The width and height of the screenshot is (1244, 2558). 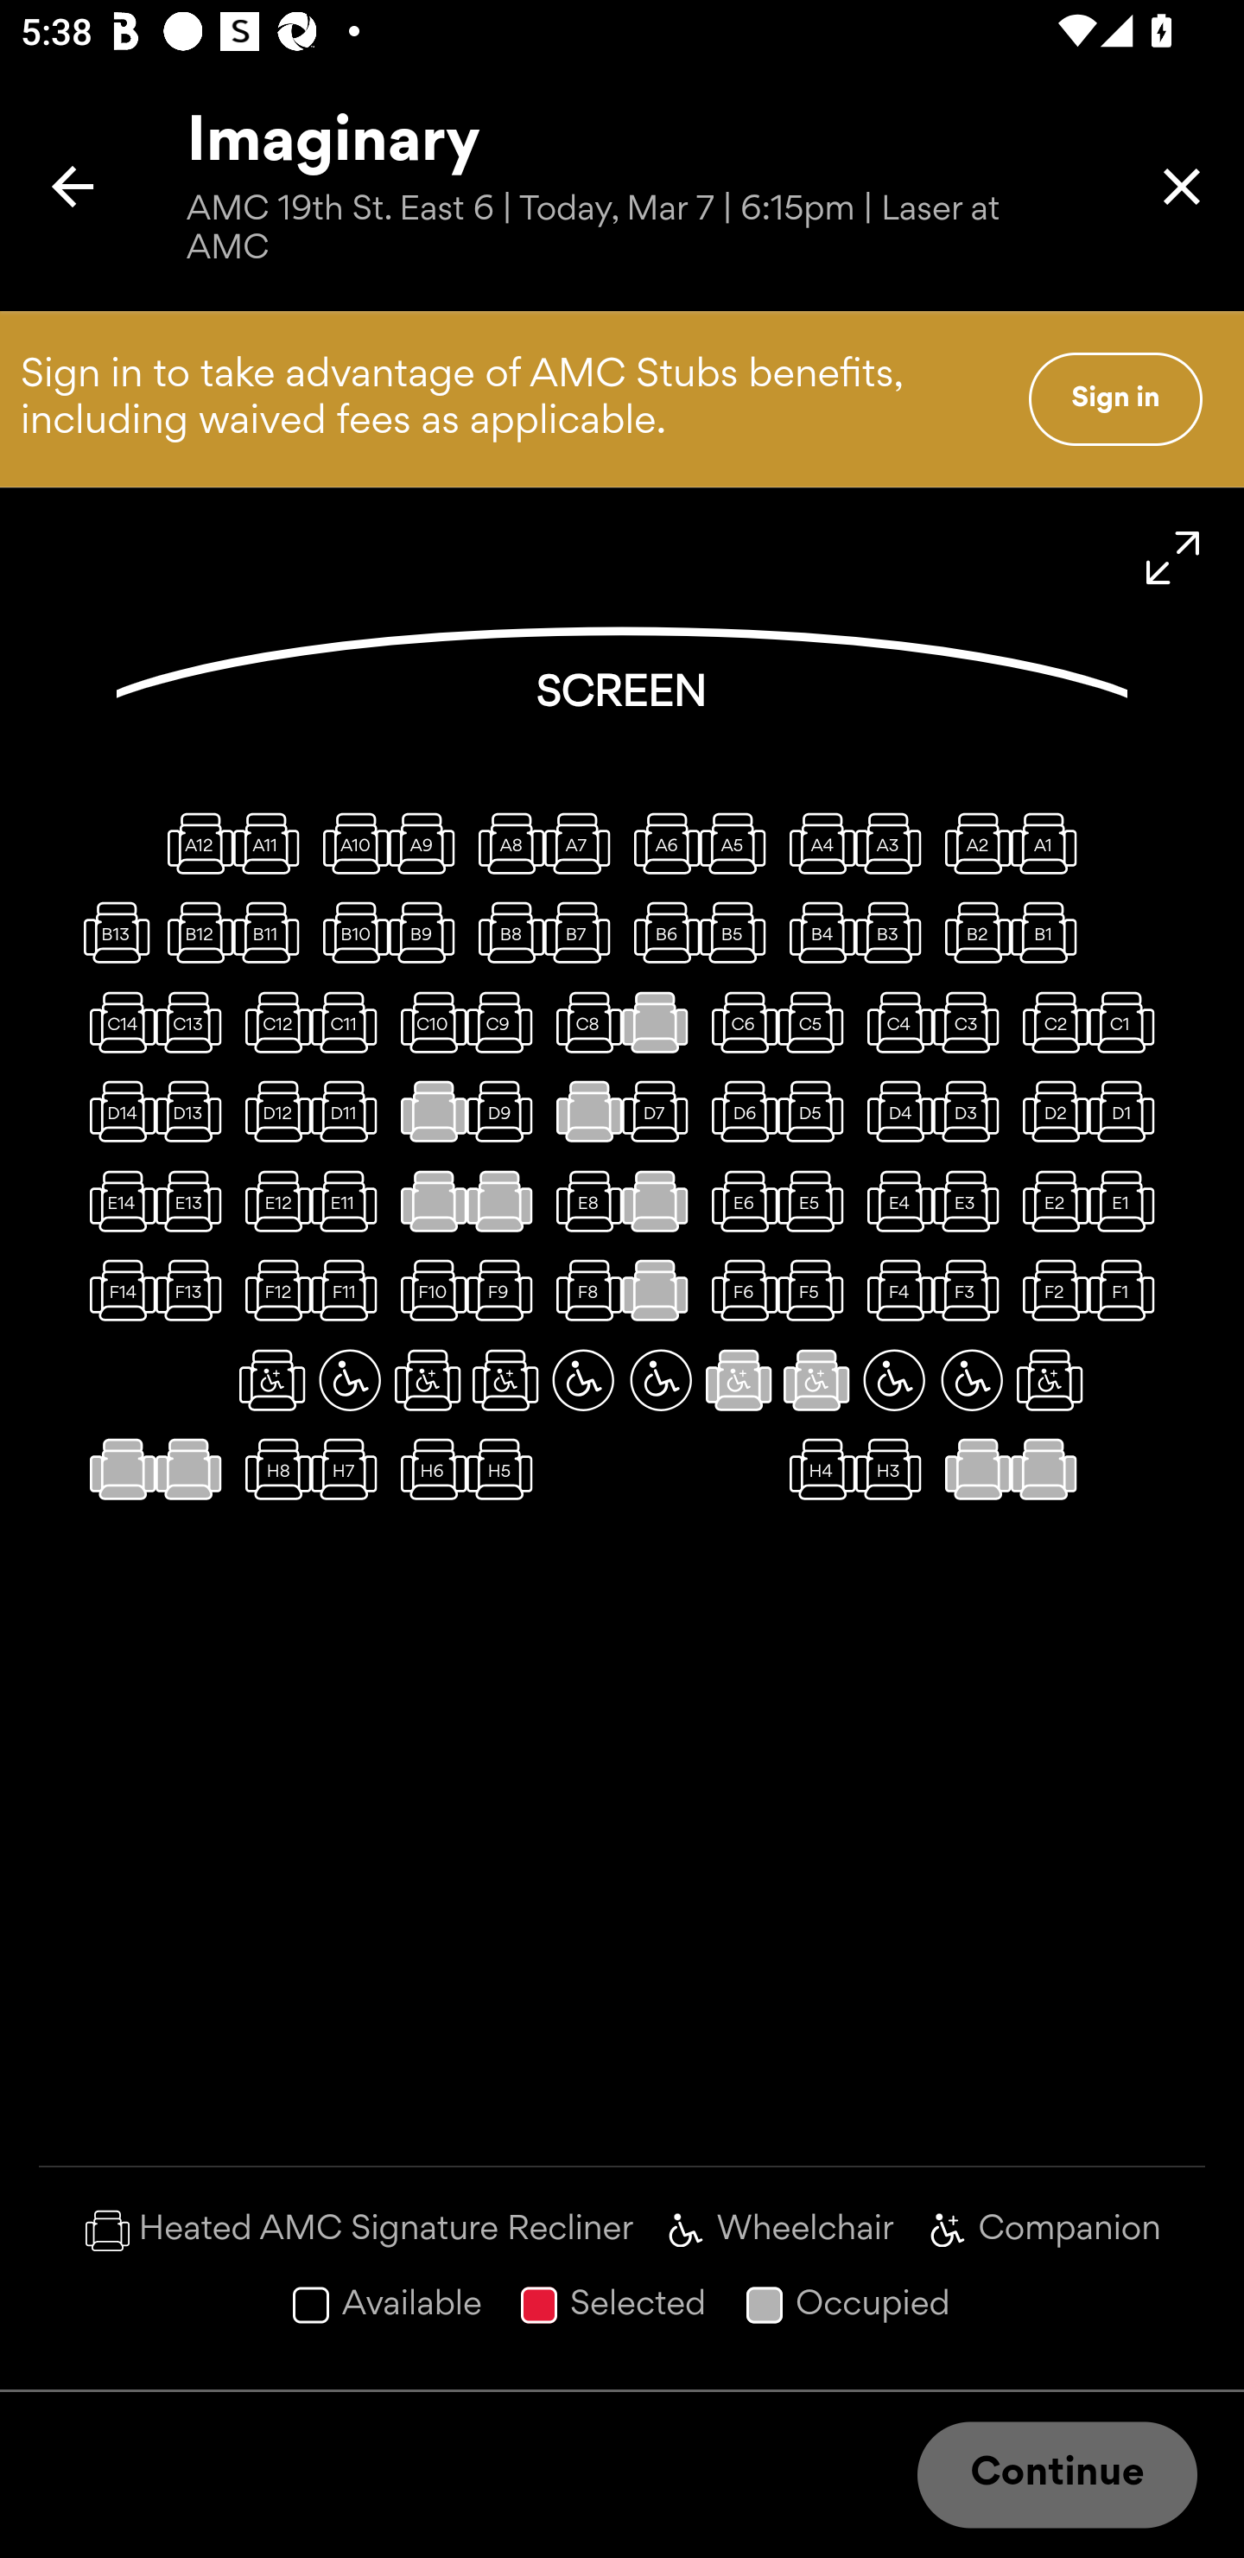 I want to click on A9, Regular seat, available, so click(x=427, y=843).